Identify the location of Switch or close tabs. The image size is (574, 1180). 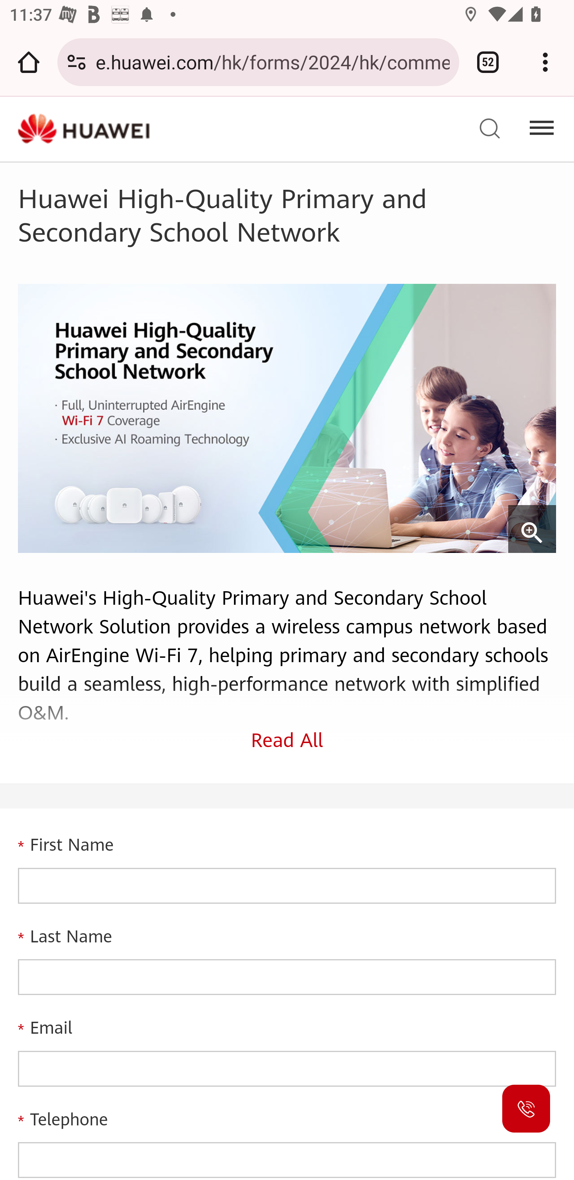
(488, 62).